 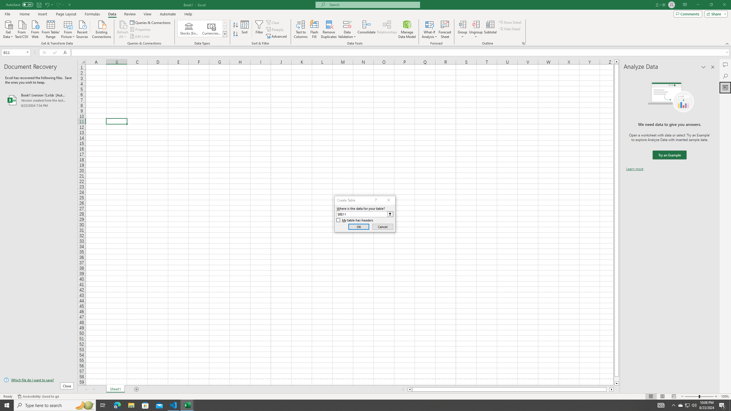 What do you see at coordinates (236, 25) in the screenshot?
I see `Sort A to Z` at bounding box center [236, 25].